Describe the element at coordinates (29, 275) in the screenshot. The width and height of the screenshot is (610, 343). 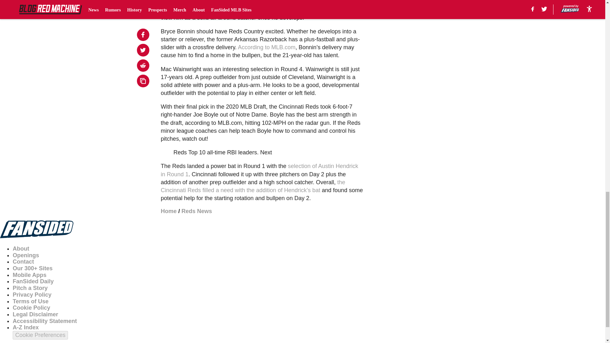
I see `Mobile Apps` at that location.